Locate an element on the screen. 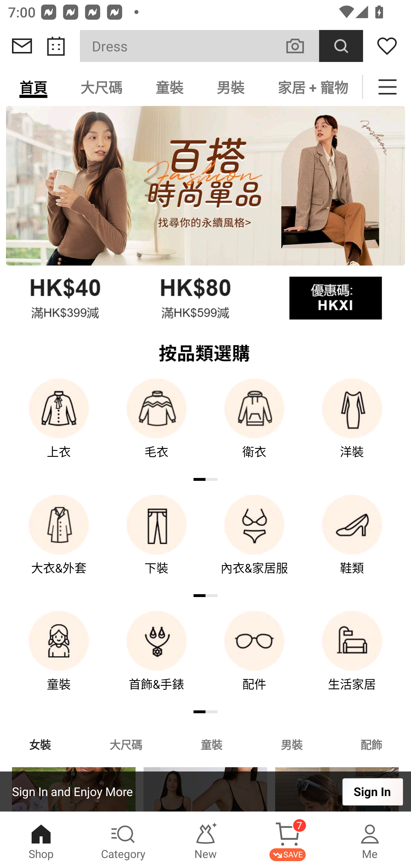  下裝 is located at coordinates (156, 542).